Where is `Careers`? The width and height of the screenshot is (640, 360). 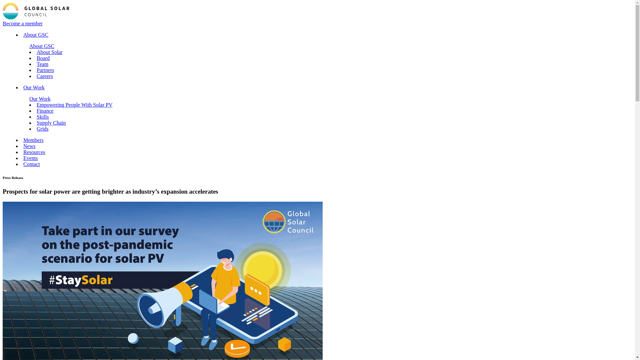 Careers is located at coordinates (45, 76).